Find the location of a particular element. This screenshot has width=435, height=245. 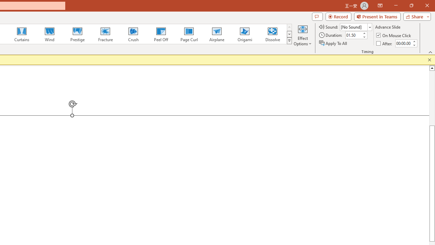

Peel Off is located at coordinates (161, 34).